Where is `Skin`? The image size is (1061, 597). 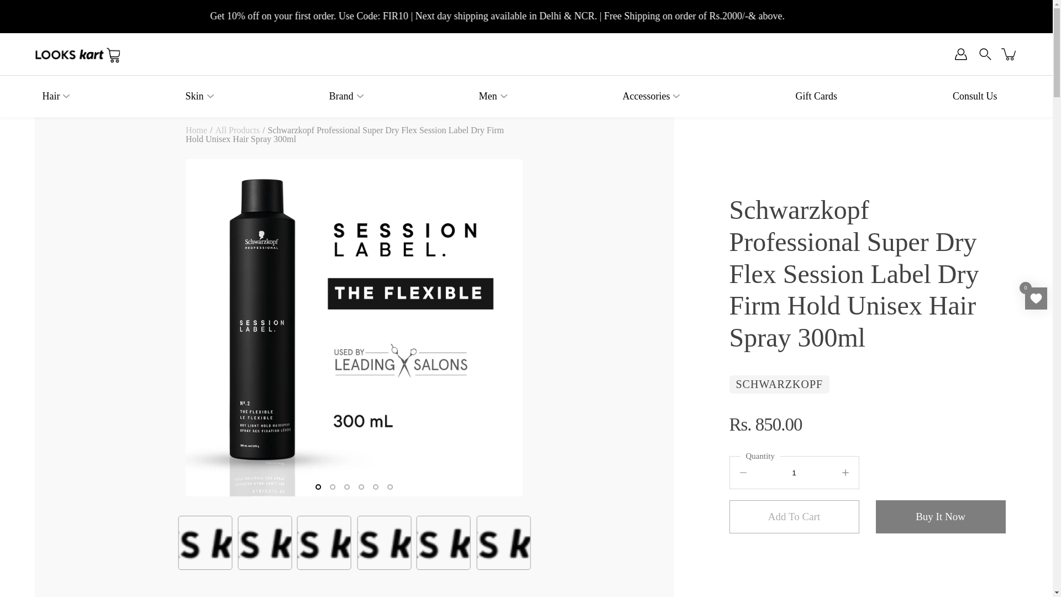 Skin is located at coordinates (194, 96).